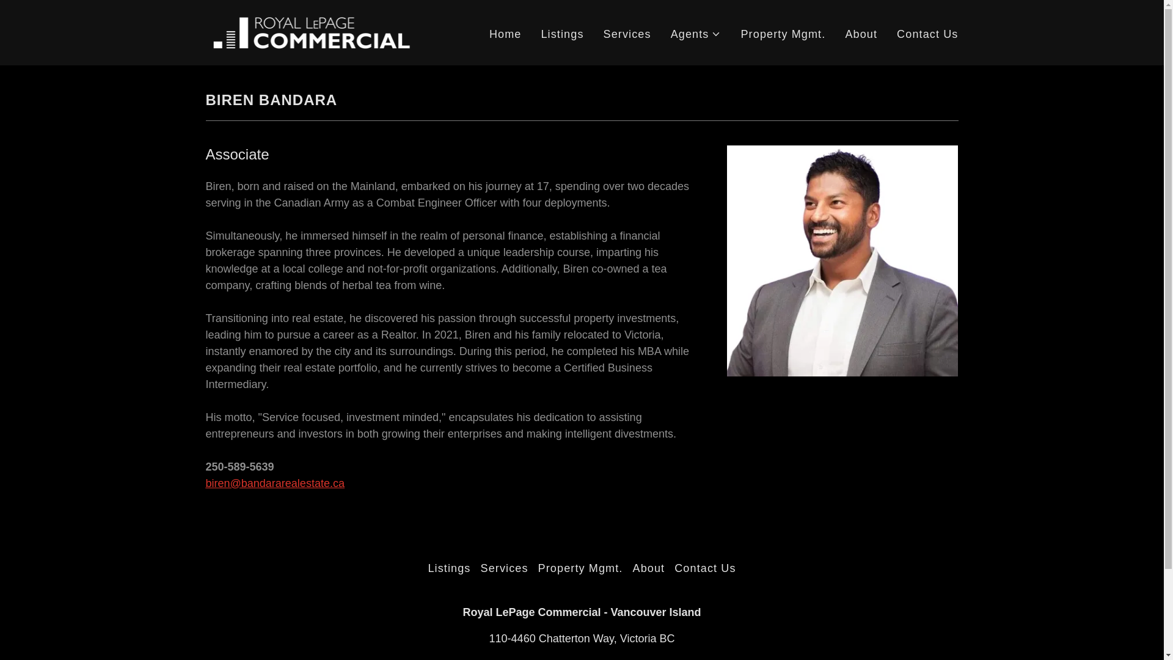 The image size is (1173, 660). What do you see at coordinates (562, 33) in the screenshot?
I see `Listings` at bounding box center [562, 33].